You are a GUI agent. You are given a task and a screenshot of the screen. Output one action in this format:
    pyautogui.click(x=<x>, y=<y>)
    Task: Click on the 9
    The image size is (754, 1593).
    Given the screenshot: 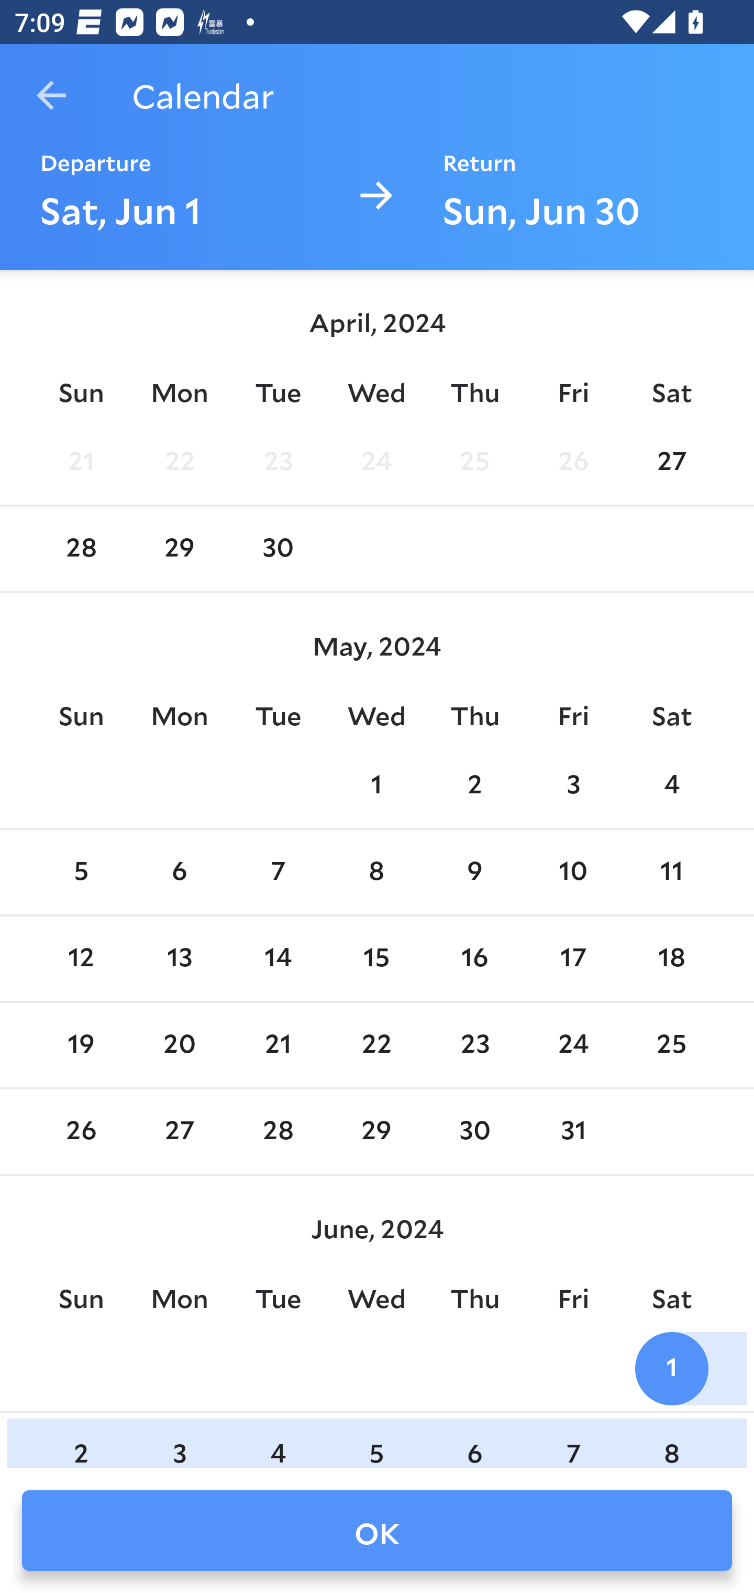 What is the action you would take?
    pyautogui.click(x=474, y=873)
    